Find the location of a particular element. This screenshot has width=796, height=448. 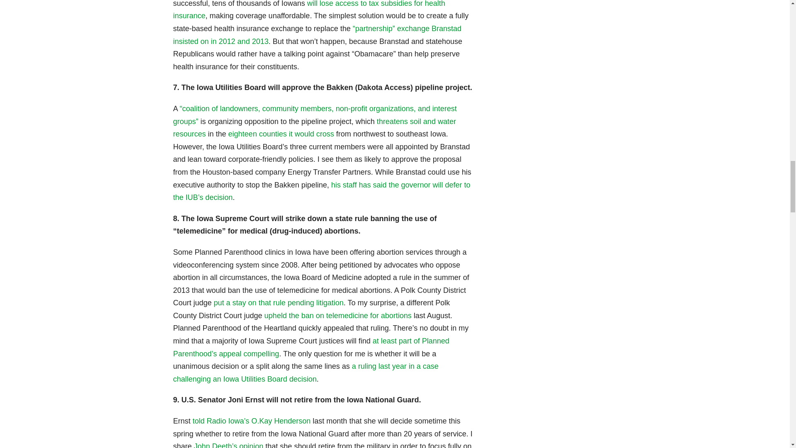

put a stay on that rule pending litigation is located at coordinates (279, 303).